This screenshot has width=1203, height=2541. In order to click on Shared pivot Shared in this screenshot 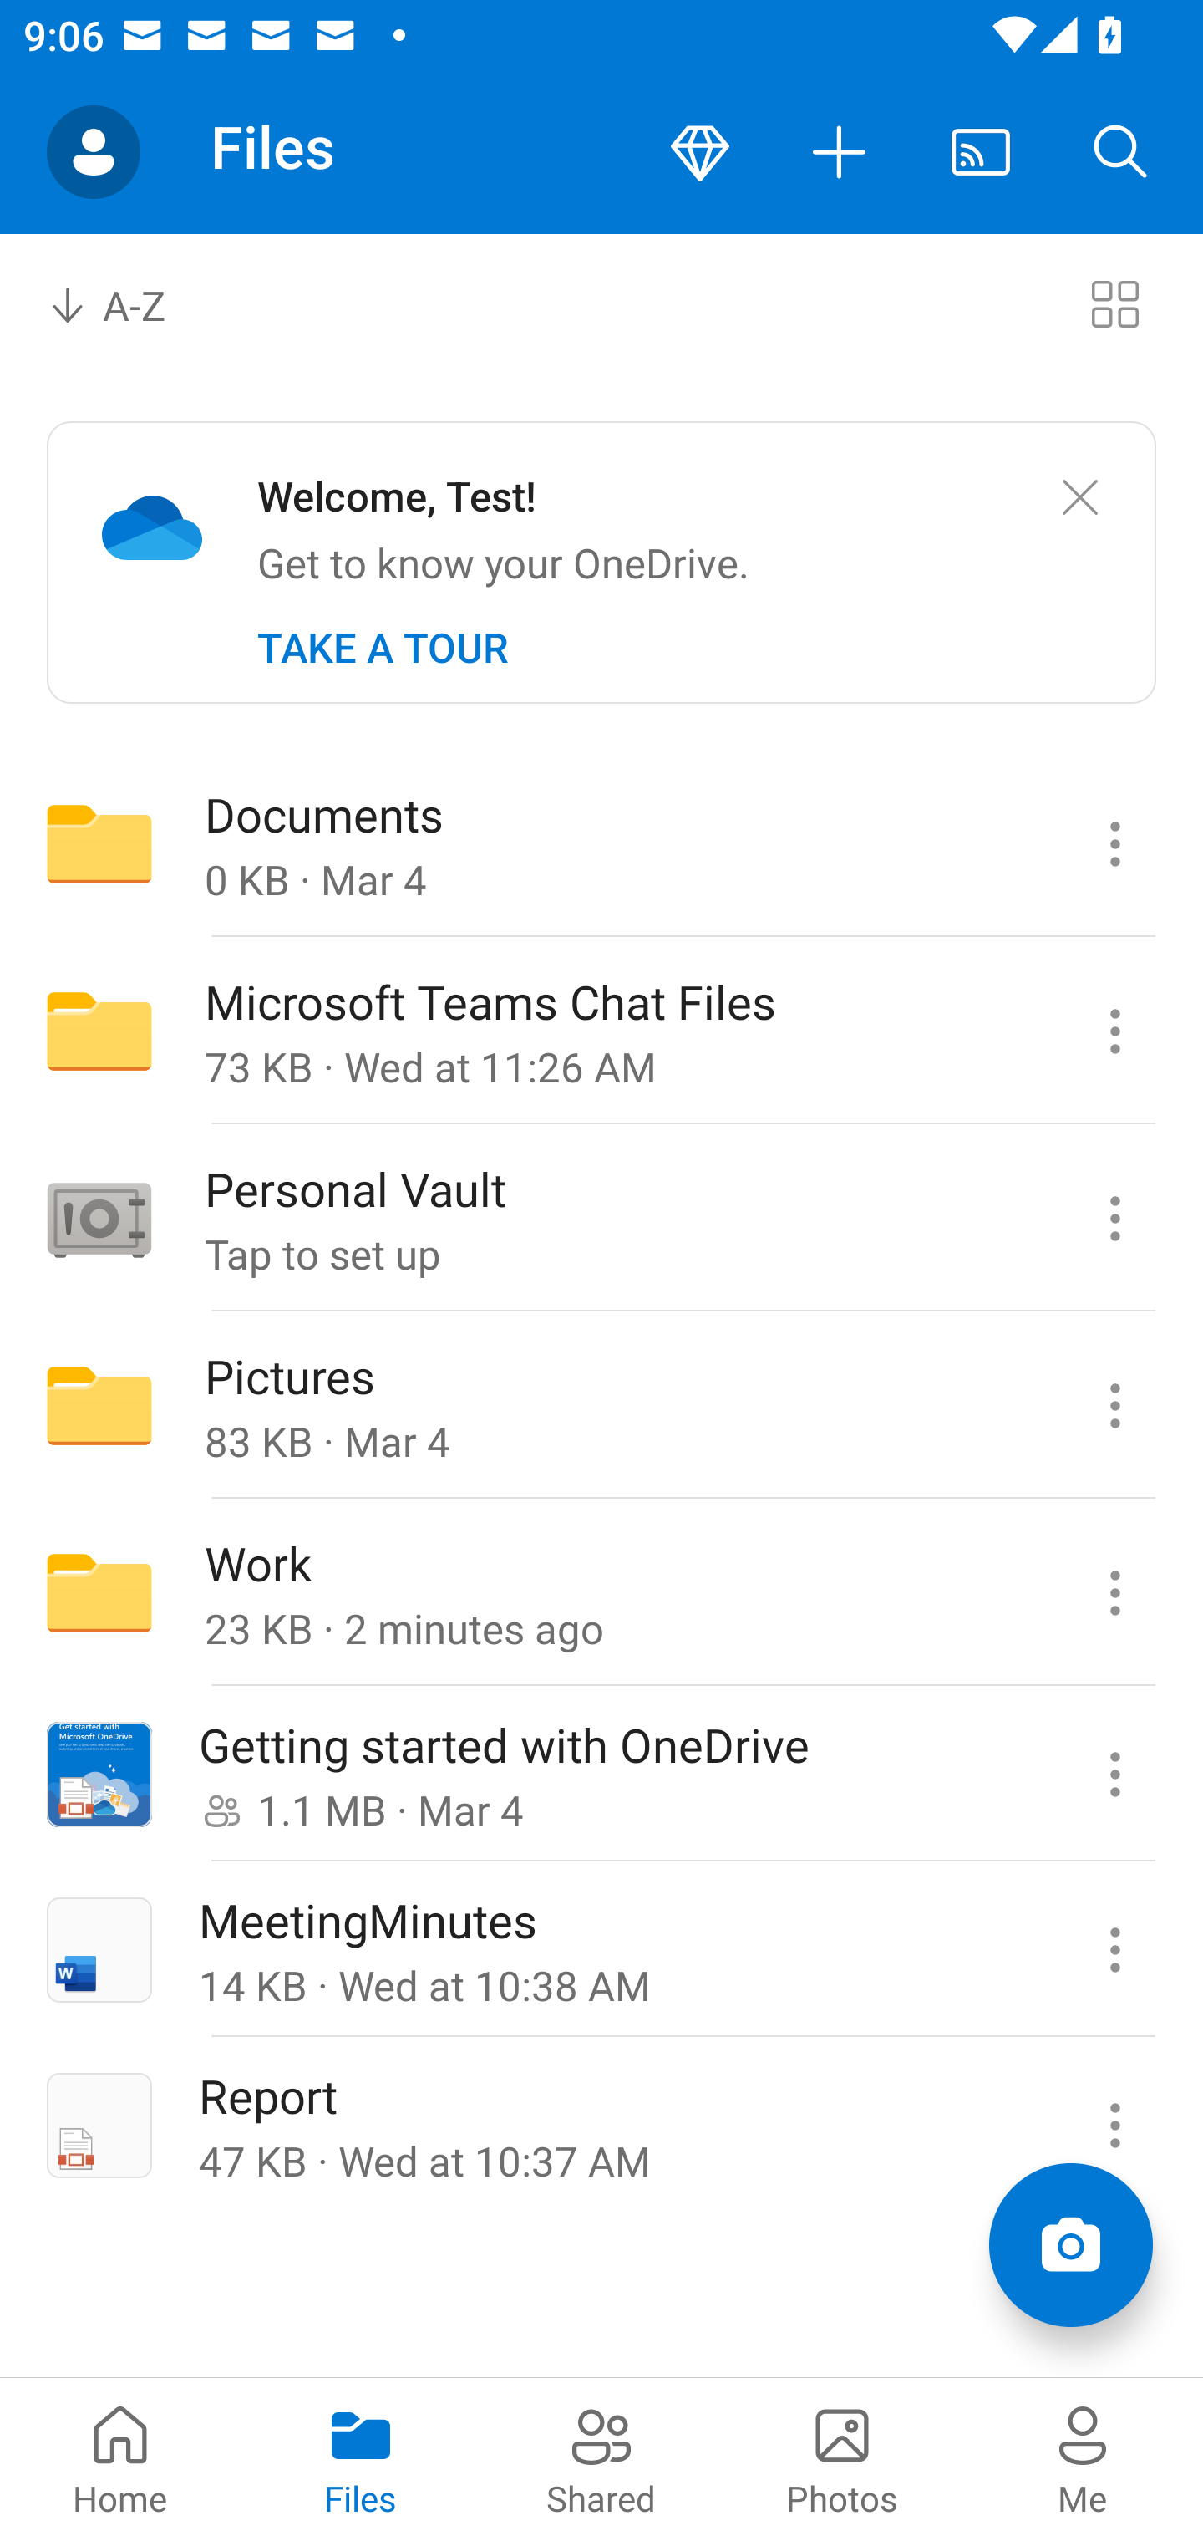, I will do `click(601, 2459)`.